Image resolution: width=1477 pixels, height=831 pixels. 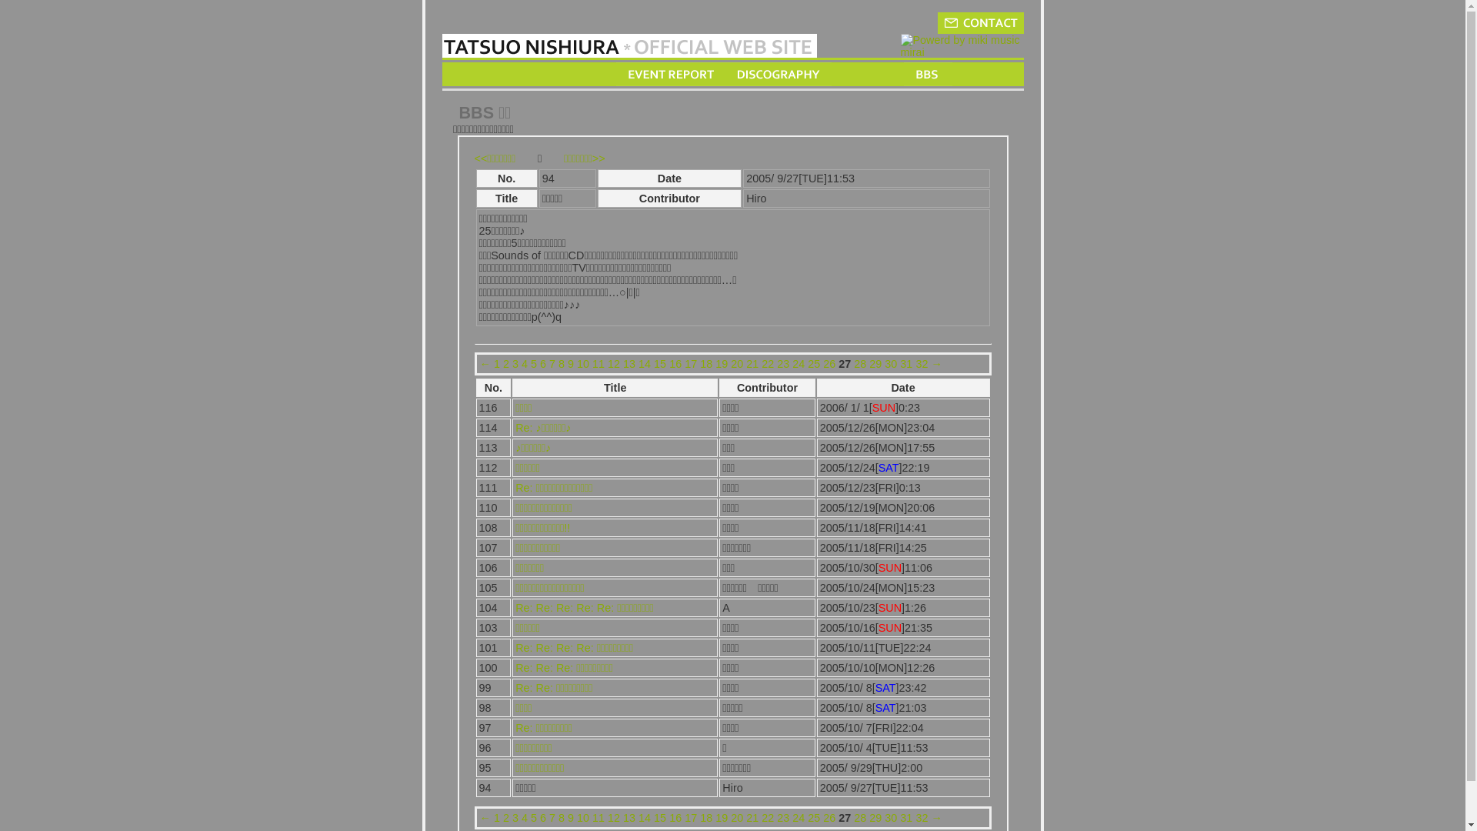 What do you see at coordinates (706, 364) in the screenshot?
I see `18` at bounding box center [706, 364].